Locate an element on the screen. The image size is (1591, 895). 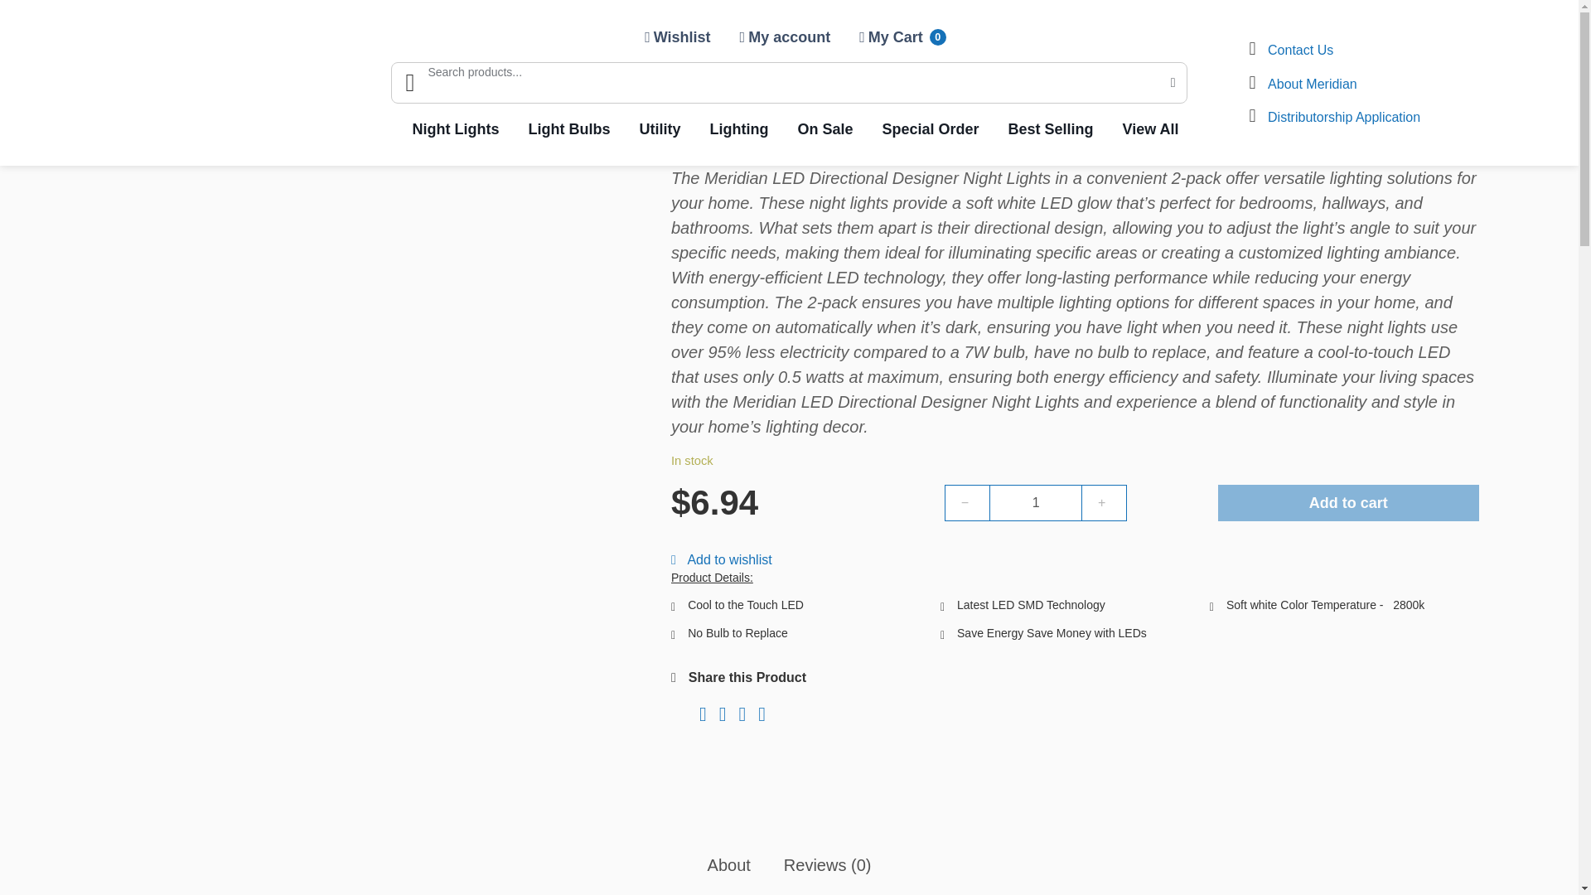
Utility is located at coordinates (660, 129).